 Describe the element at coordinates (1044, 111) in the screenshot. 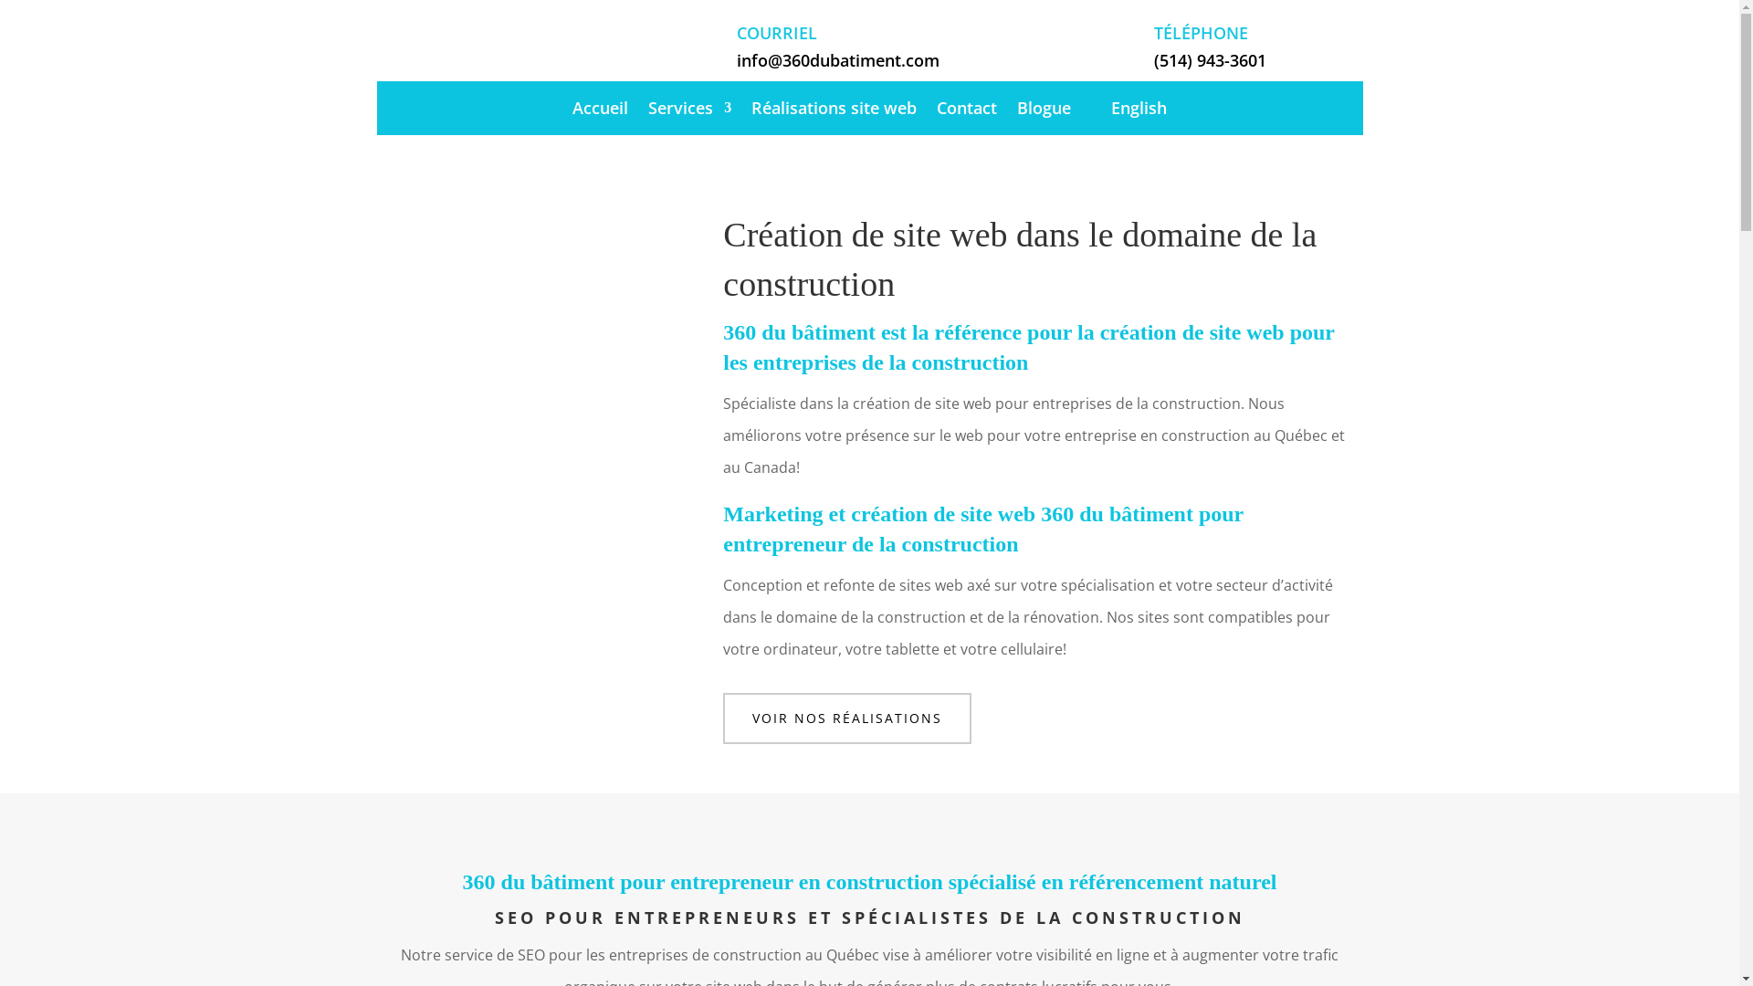

I see `Blogue` at that location.